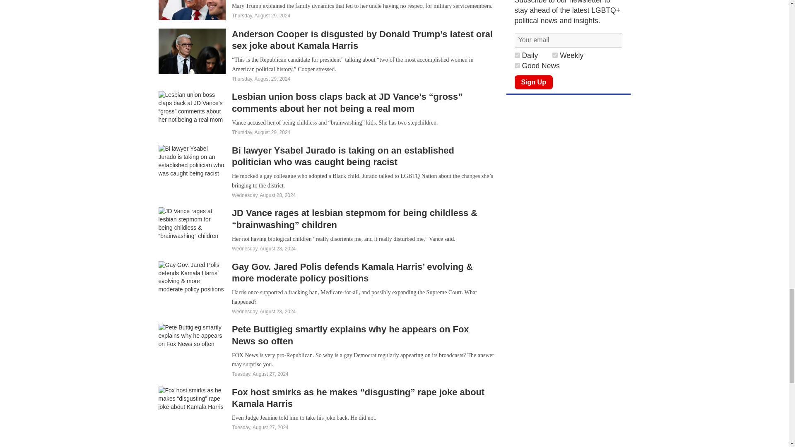 Image resolution: width=795 pixels, height=447 pixels. What do you see at coordinates (533, 82) in the screenshot?
I see `Sign Up` at bounding box center [533, 82].